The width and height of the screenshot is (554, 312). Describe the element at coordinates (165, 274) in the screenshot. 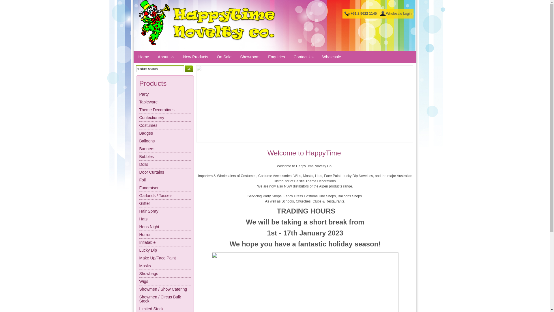

I see `Showbags` at that location.